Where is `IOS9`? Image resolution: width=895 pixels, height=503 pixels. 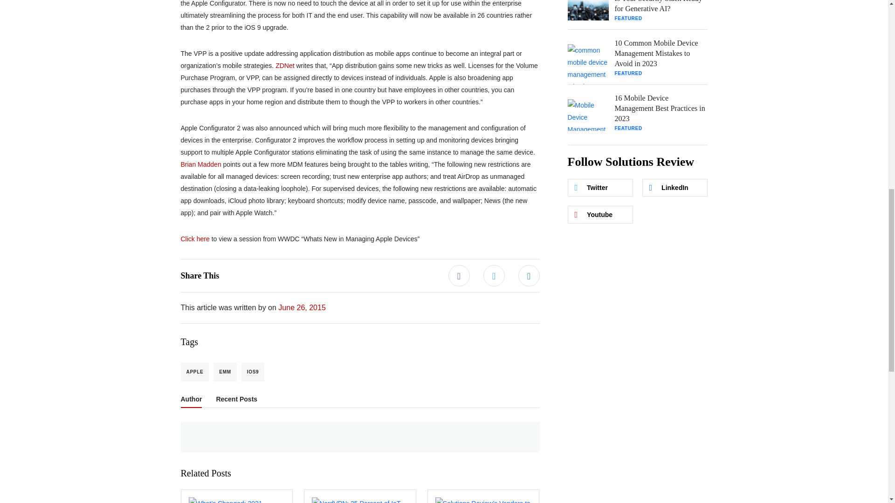
IOS9 is located at coordinates (253, 371).